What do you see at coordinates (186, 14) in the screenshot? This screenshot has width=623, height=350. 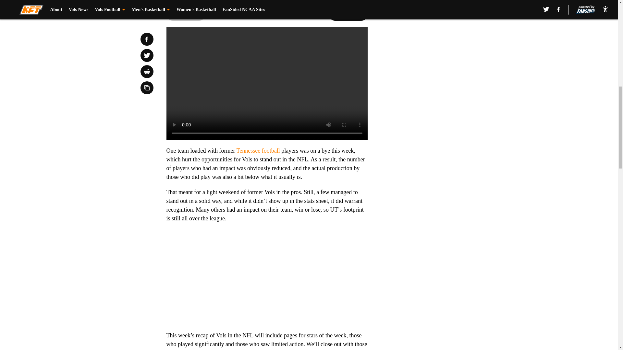 I see `Prev` at bounding box center [186, 14].